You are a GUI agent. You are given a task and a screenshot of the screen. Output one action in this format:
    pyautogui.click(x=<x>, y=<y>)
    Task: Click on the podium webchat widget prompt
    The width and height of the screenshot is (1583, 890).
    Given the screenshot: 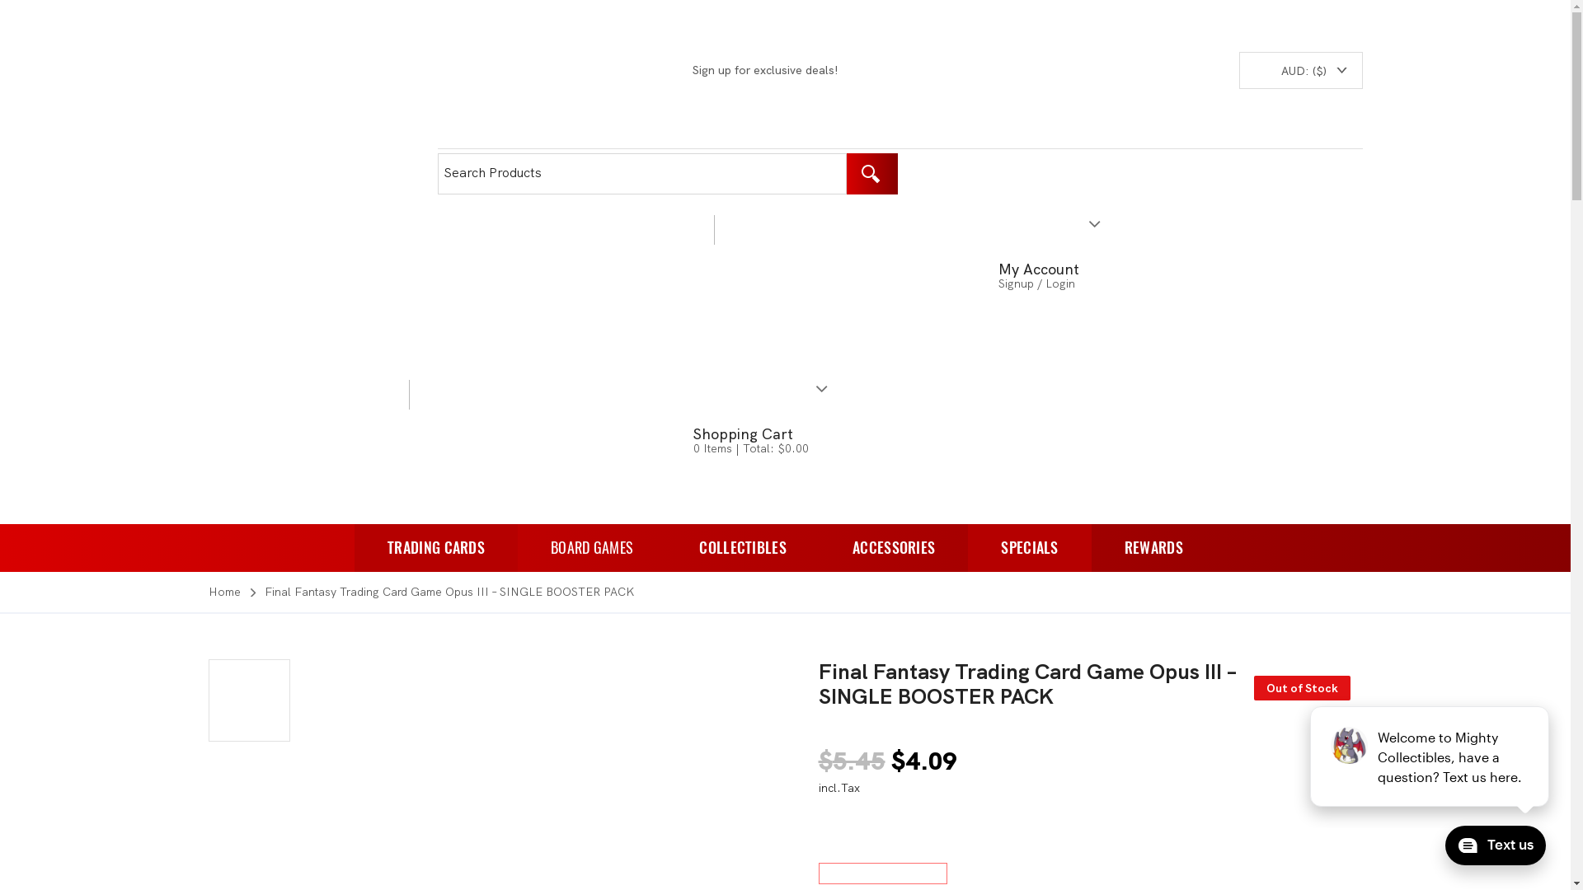 What is the action you would take?
    pyautogui.click(x=1430, y=756)
    